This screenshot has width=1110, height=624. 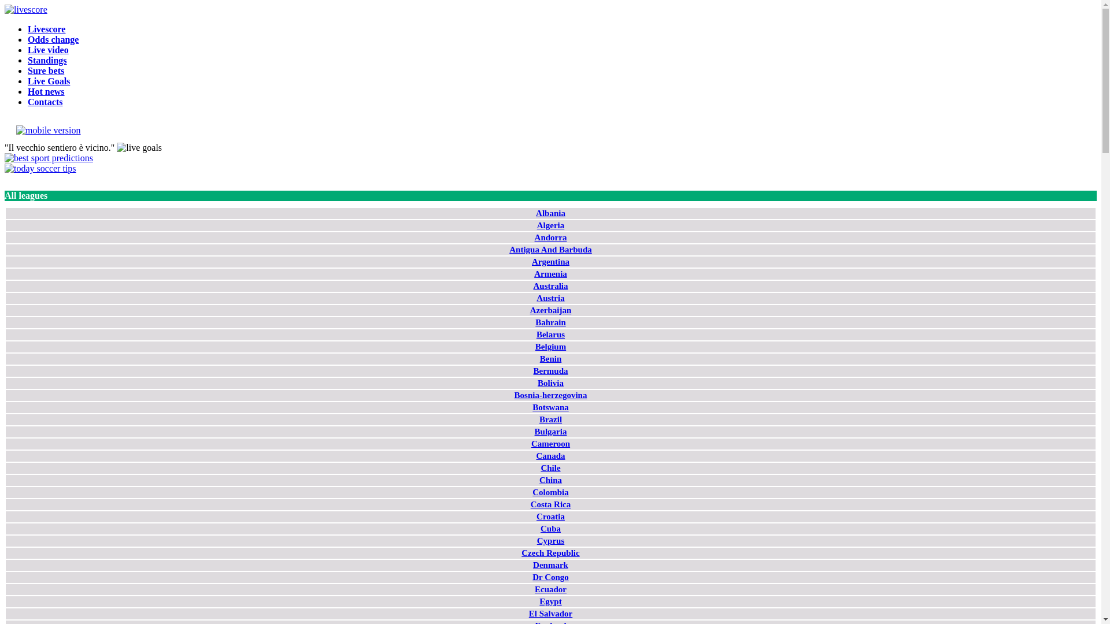 I want to click on Mobile version, so click(x=43, y=131).